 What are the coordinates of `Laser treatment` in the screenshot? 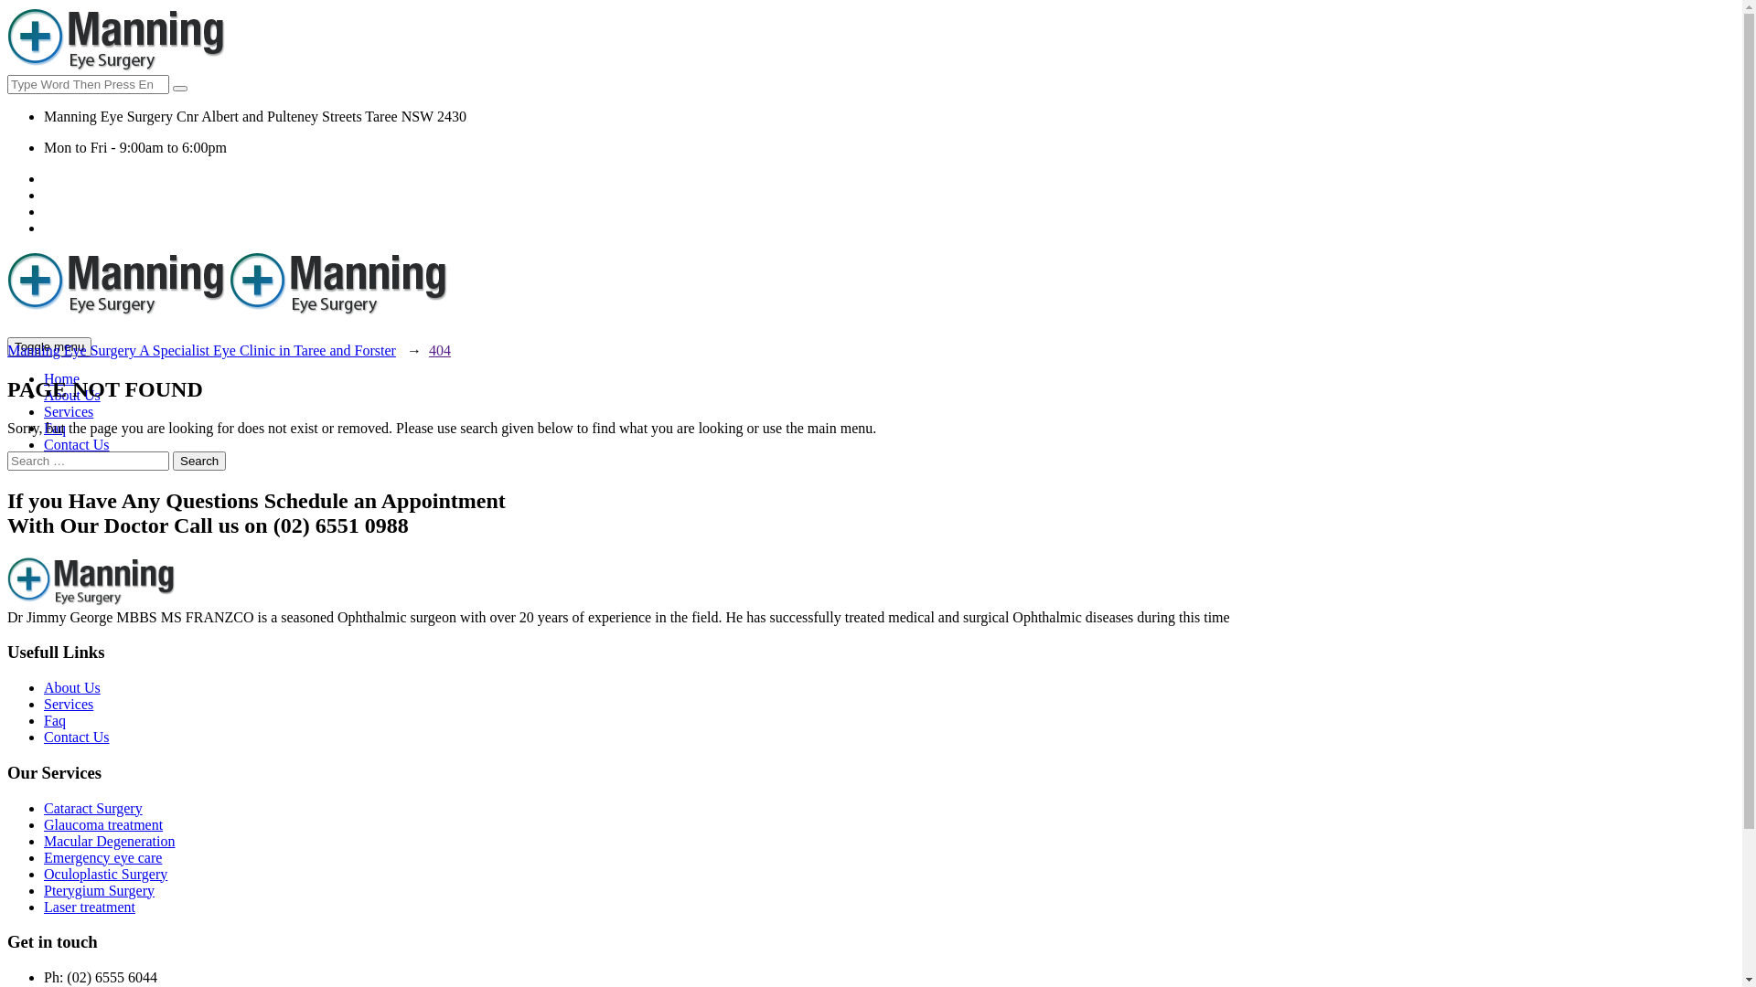 It's located at (90, 907).